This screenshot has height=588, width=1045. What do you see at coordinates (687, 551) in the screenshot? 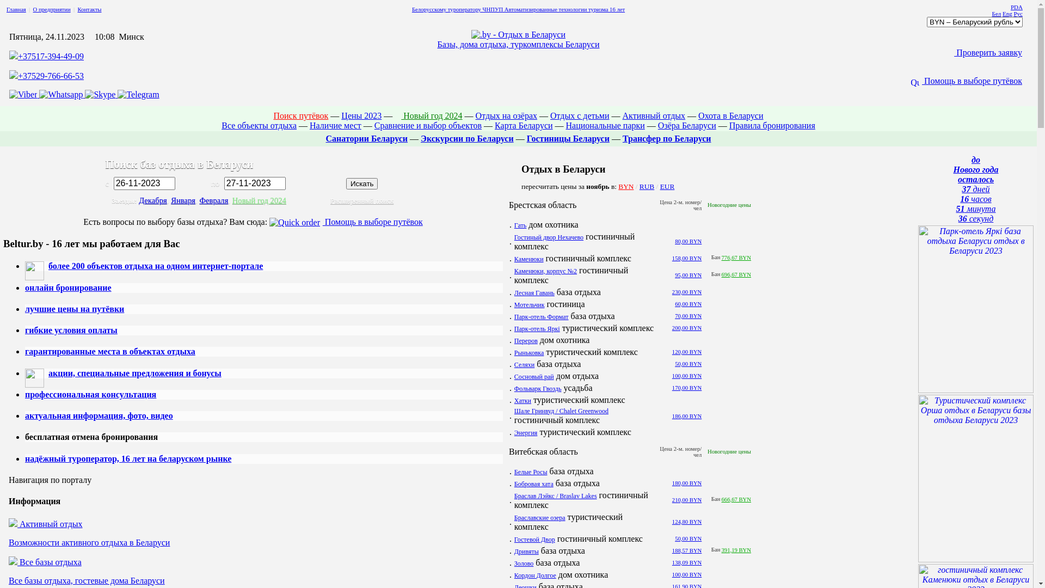
I see `188,57 BYN` at bounding box center [687, 551].